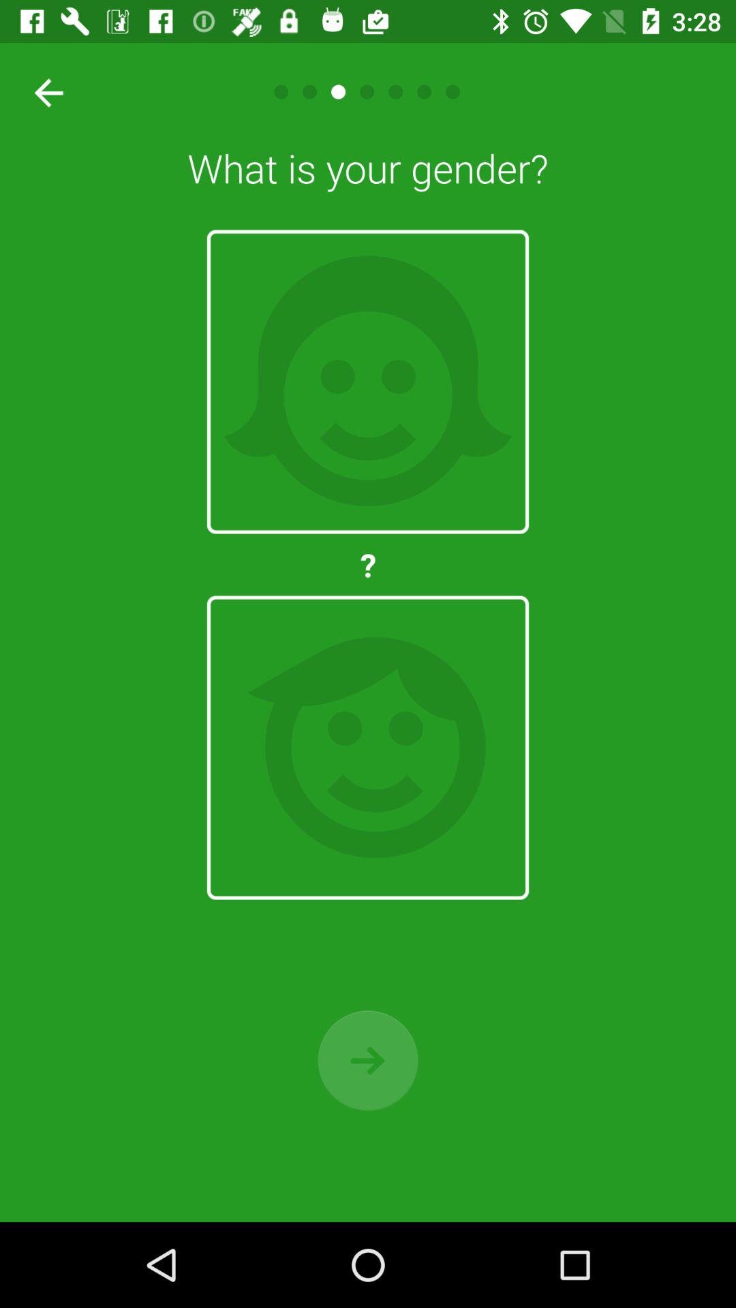  Describe the element at coordinates (368, 1060) in the screenshot. I see `go forward` at that location.